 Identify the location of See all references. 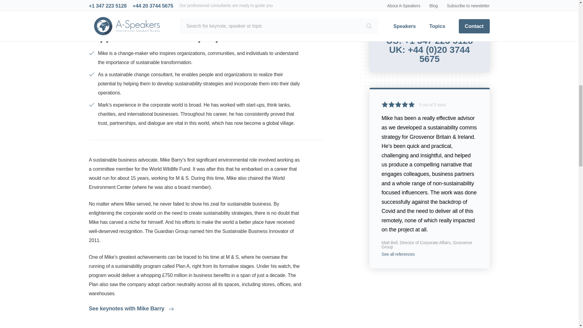
(398, 254).